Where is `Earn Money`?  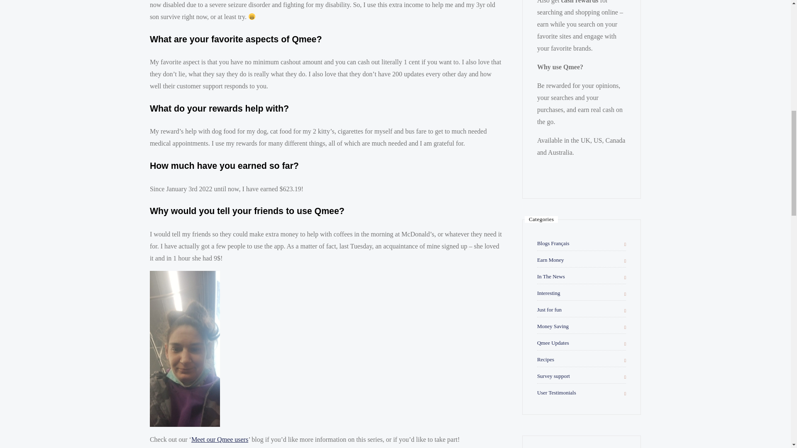
Earn Money is located at coordinates (550, 260).